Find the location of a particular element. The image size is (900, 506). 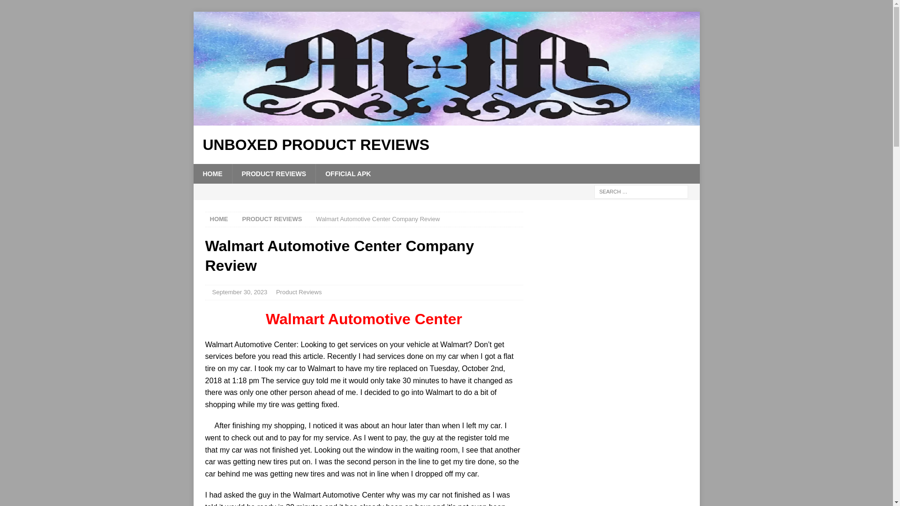

Product Reviews is located at coordinates (272, 219).